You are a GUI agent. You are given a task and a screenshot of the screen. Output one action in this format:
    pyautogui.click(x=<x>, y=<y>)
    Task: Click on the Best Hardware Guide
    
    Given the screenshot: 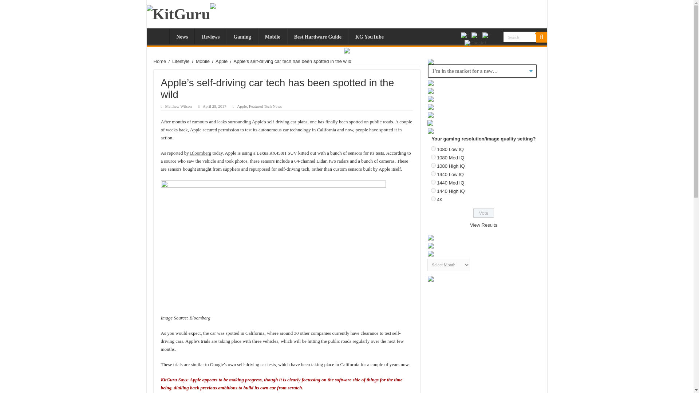 What is the action you would take?
    pyautogui.click(x=317, y=36)
    